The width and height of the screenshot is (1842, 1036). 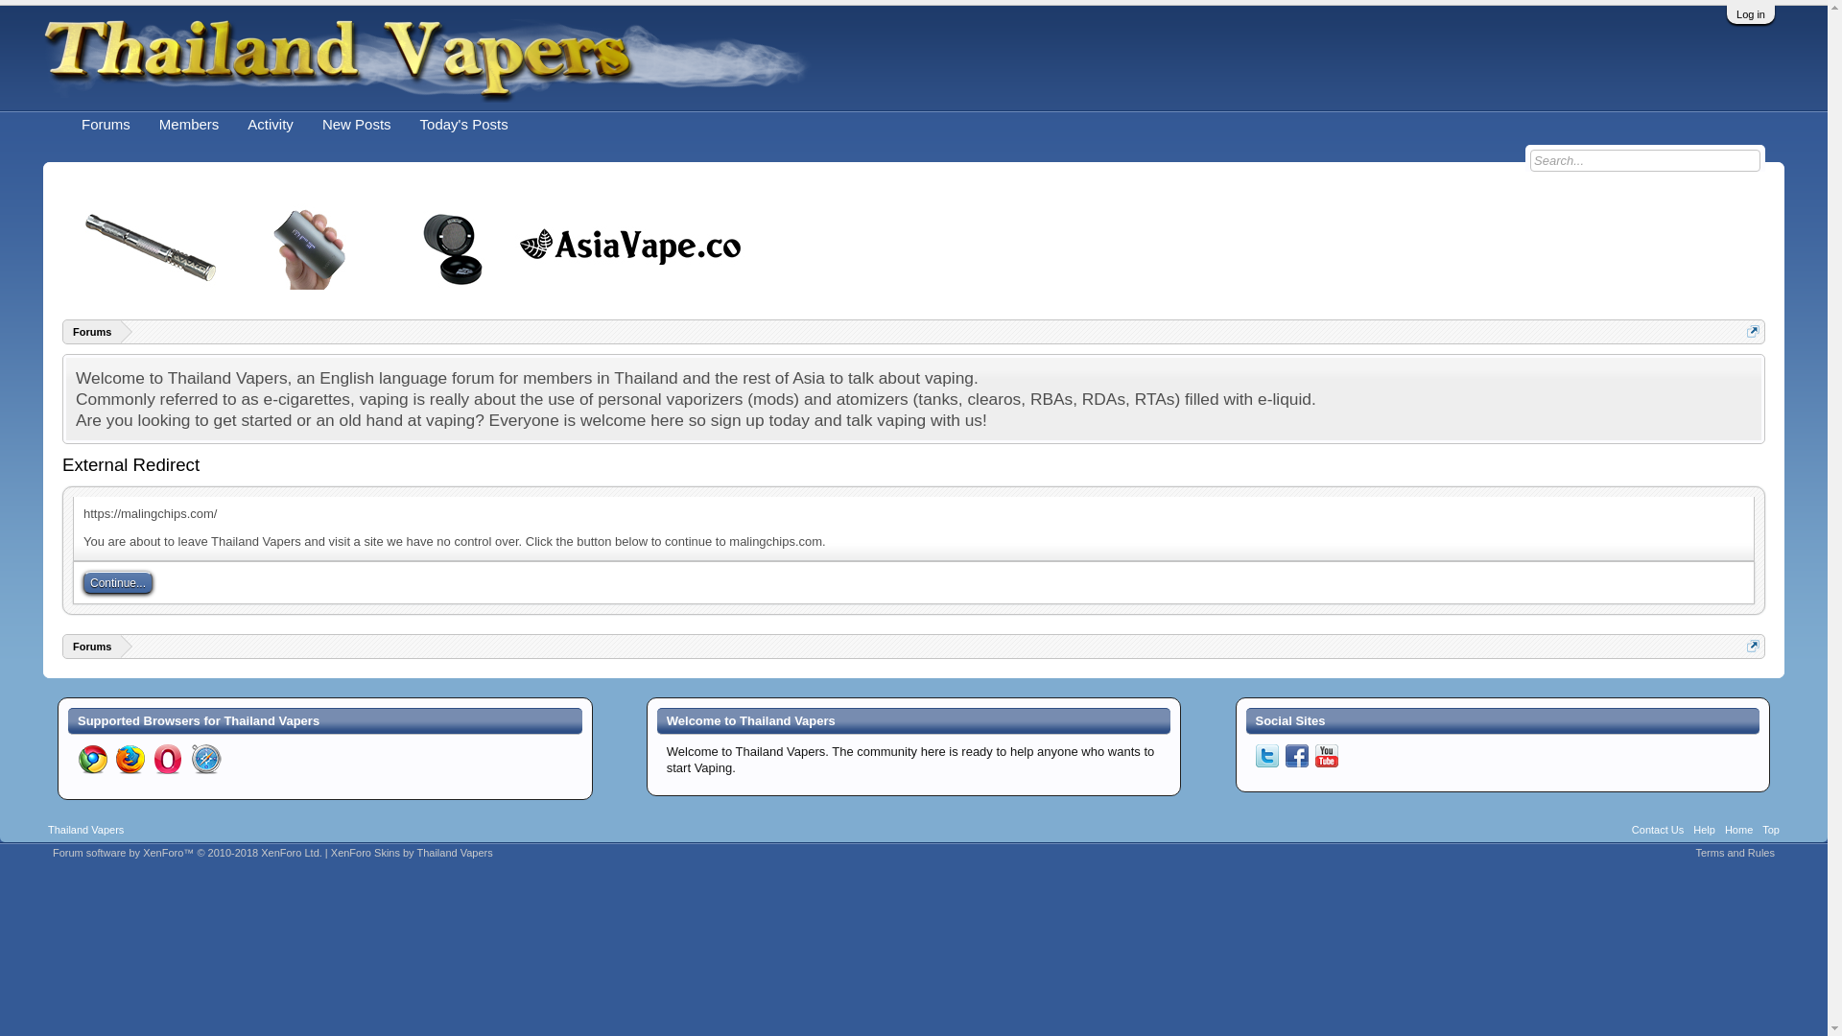 What do you see at coordinates (85, 831) in the screenshot?
I see `Thailand Vapers` at bounding box center [85, 831].